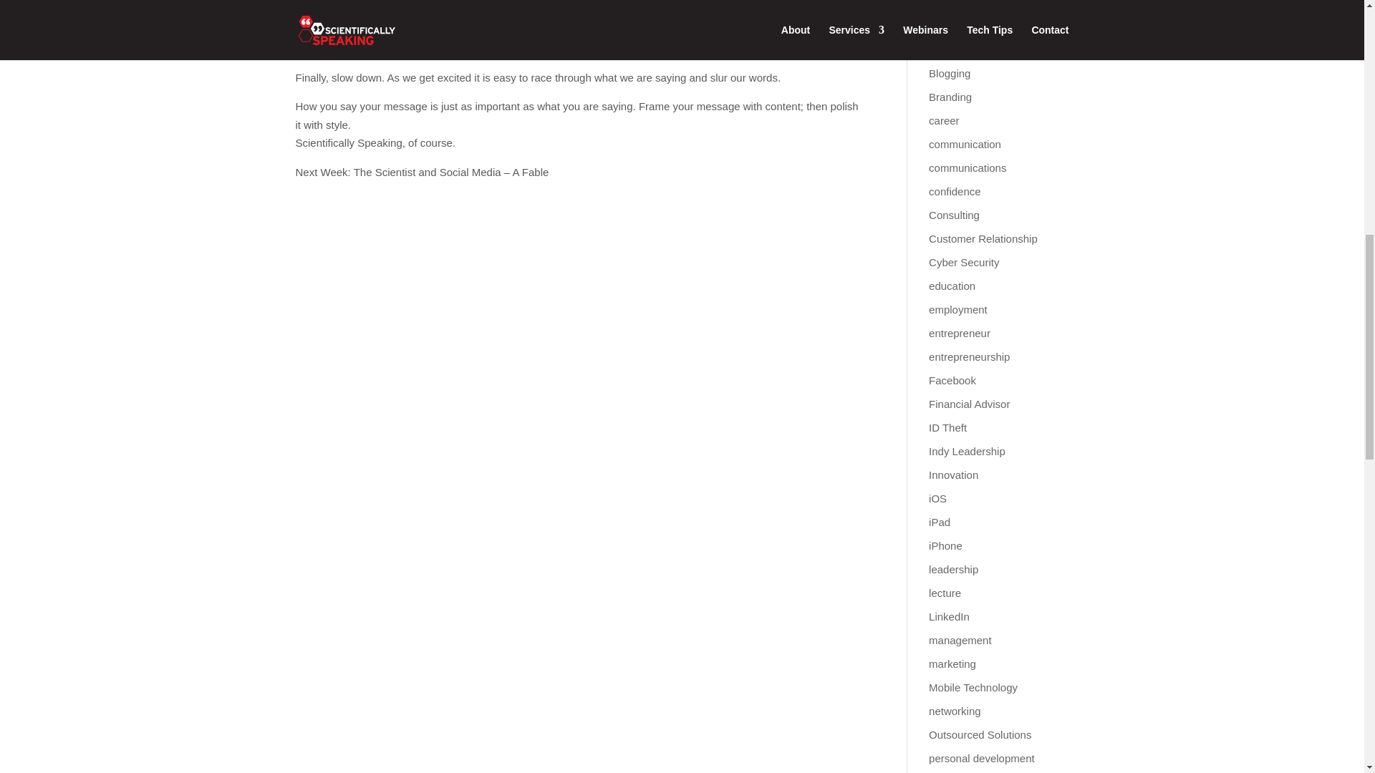 This screenshot has height=773, width=1375. I want to click on Apple OS X, so click(957, 26).